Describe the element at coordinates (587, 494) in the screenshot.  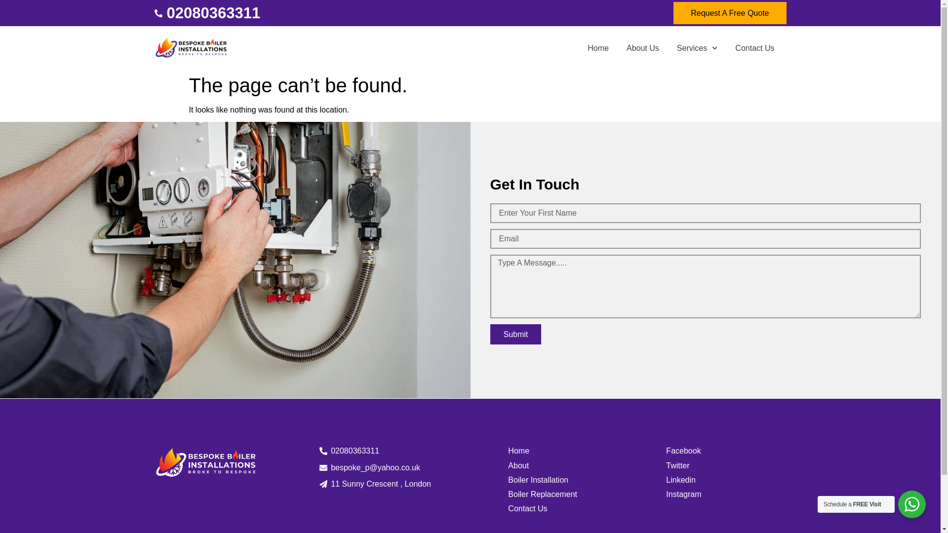
I see `Boiler Replacement` at that location.